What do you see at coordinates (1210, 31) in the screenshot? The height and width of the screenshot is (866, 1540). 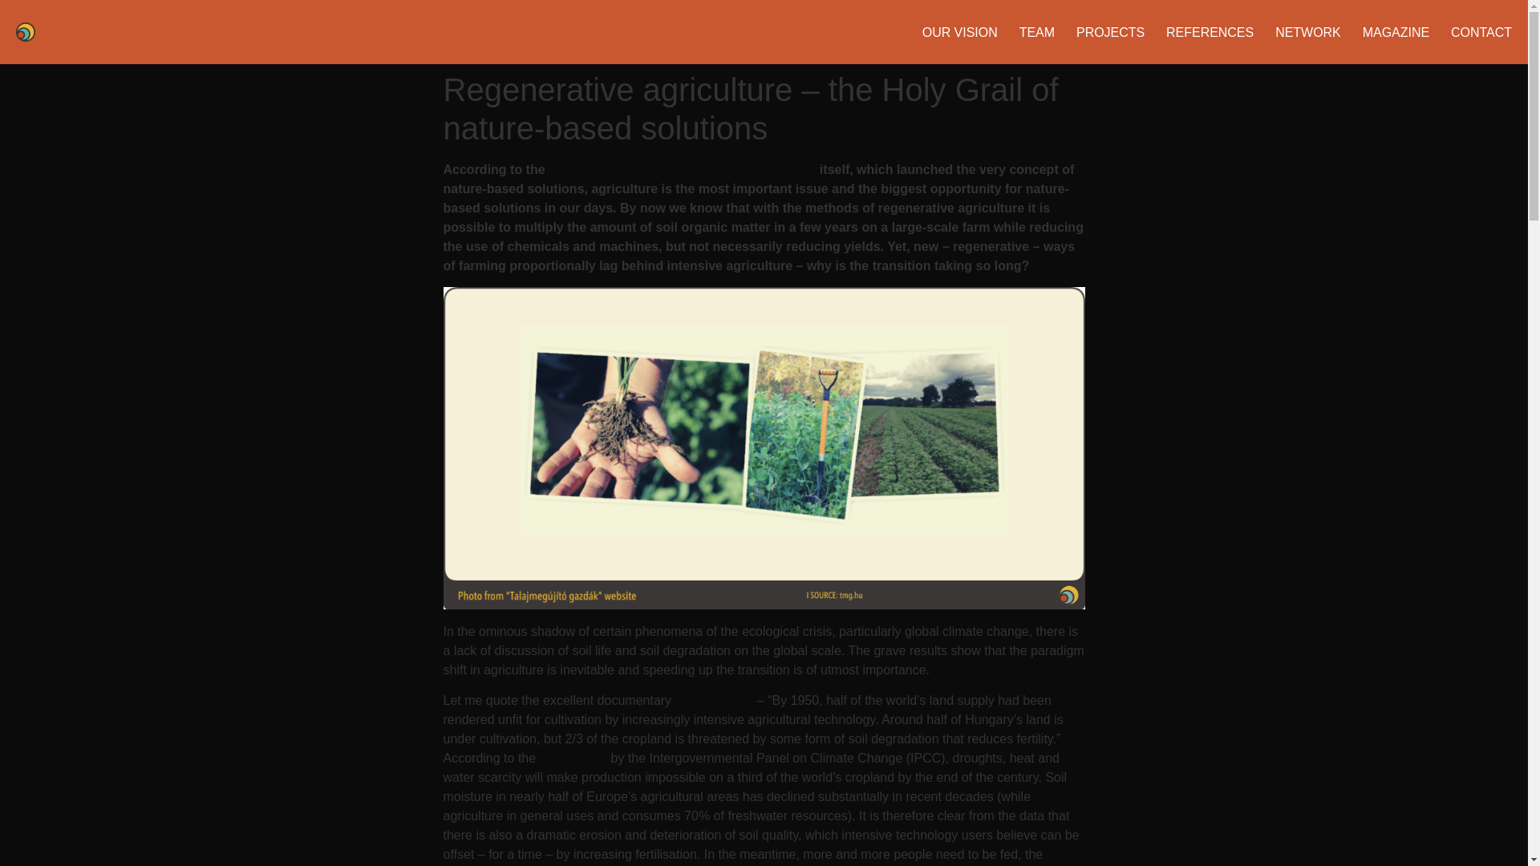 I see `REFERENCES` at bounding box center [1210, 31].